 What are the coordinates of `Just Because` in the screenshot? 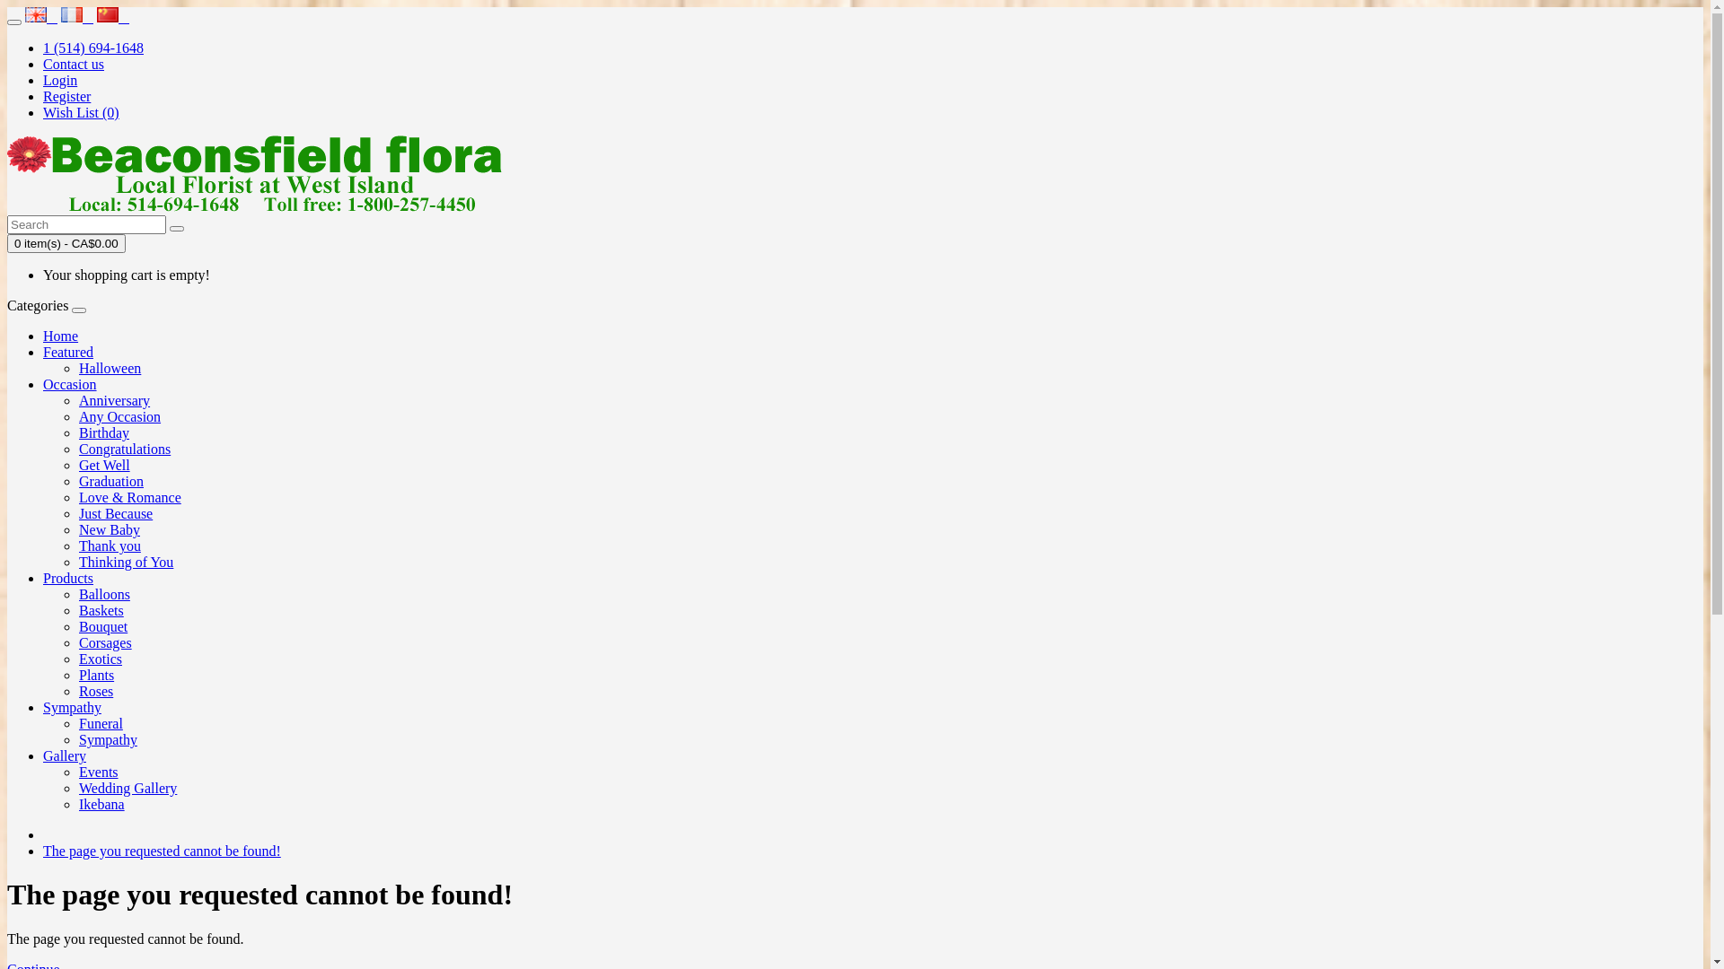 It's located at (116, 513).